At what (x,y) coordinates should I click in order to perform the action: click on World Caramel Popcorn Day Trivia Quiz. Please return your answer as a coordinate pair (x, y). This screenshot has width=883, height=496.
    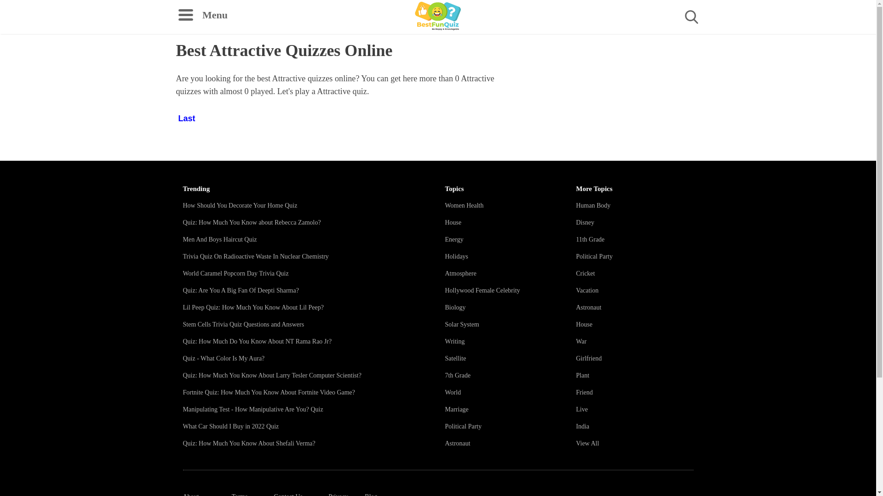
    Looking at the image, I should click on (235, 273).